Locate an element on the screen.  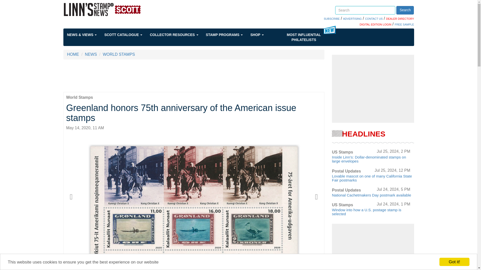
3rd party ad content is located at coordinates (194, 75).